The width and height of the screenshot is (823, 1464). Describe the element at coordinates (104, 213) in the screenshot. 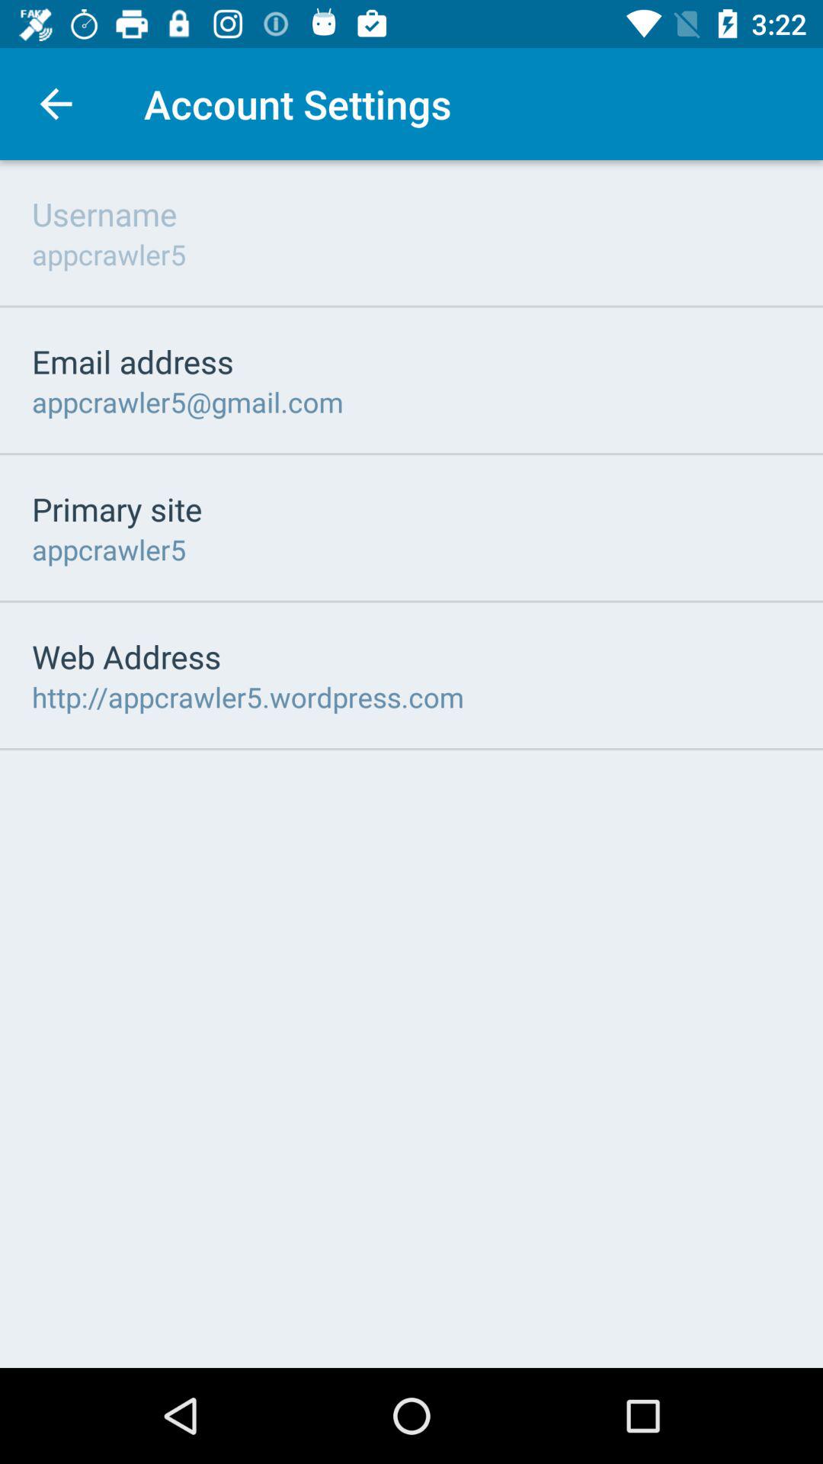

I see `press the username` at that location.